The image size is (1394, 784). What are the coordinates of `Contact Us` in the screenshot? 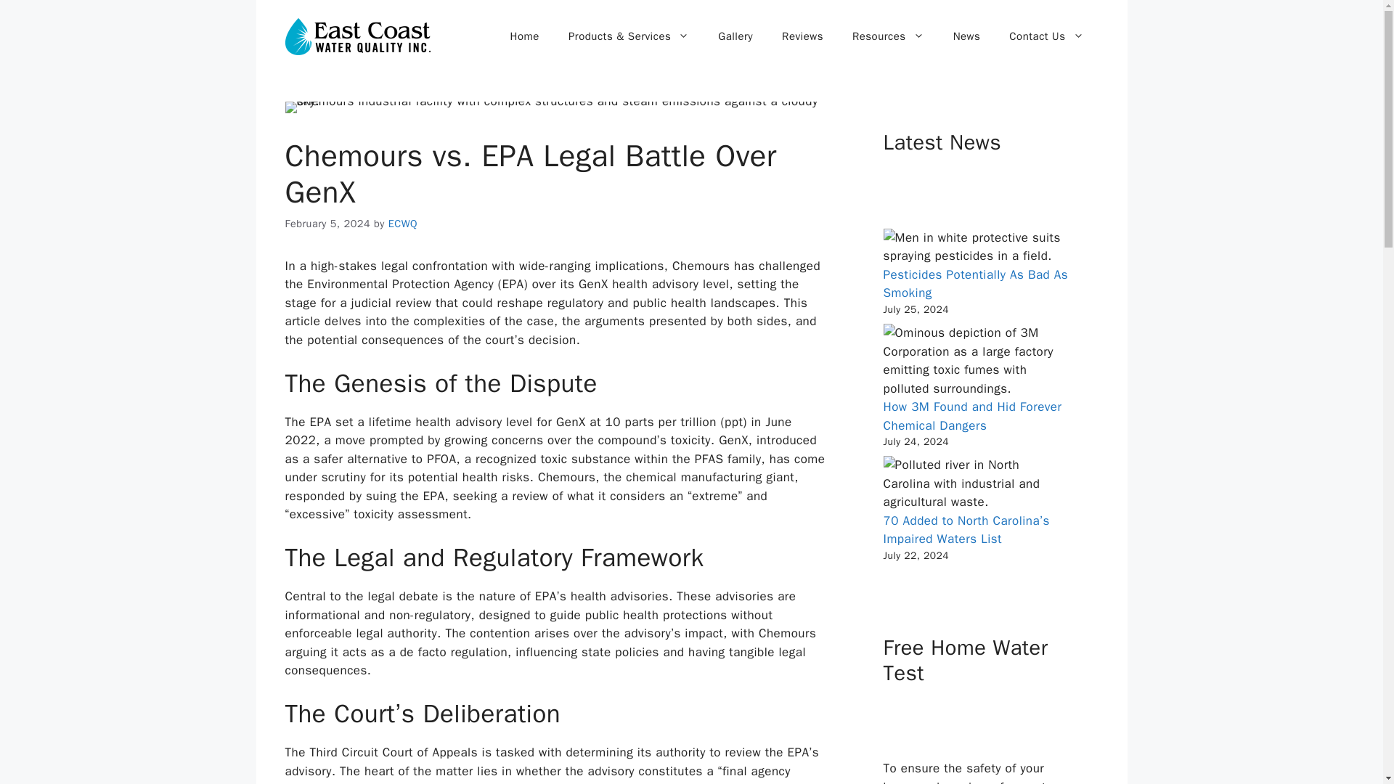 It's located at (1046, 36).